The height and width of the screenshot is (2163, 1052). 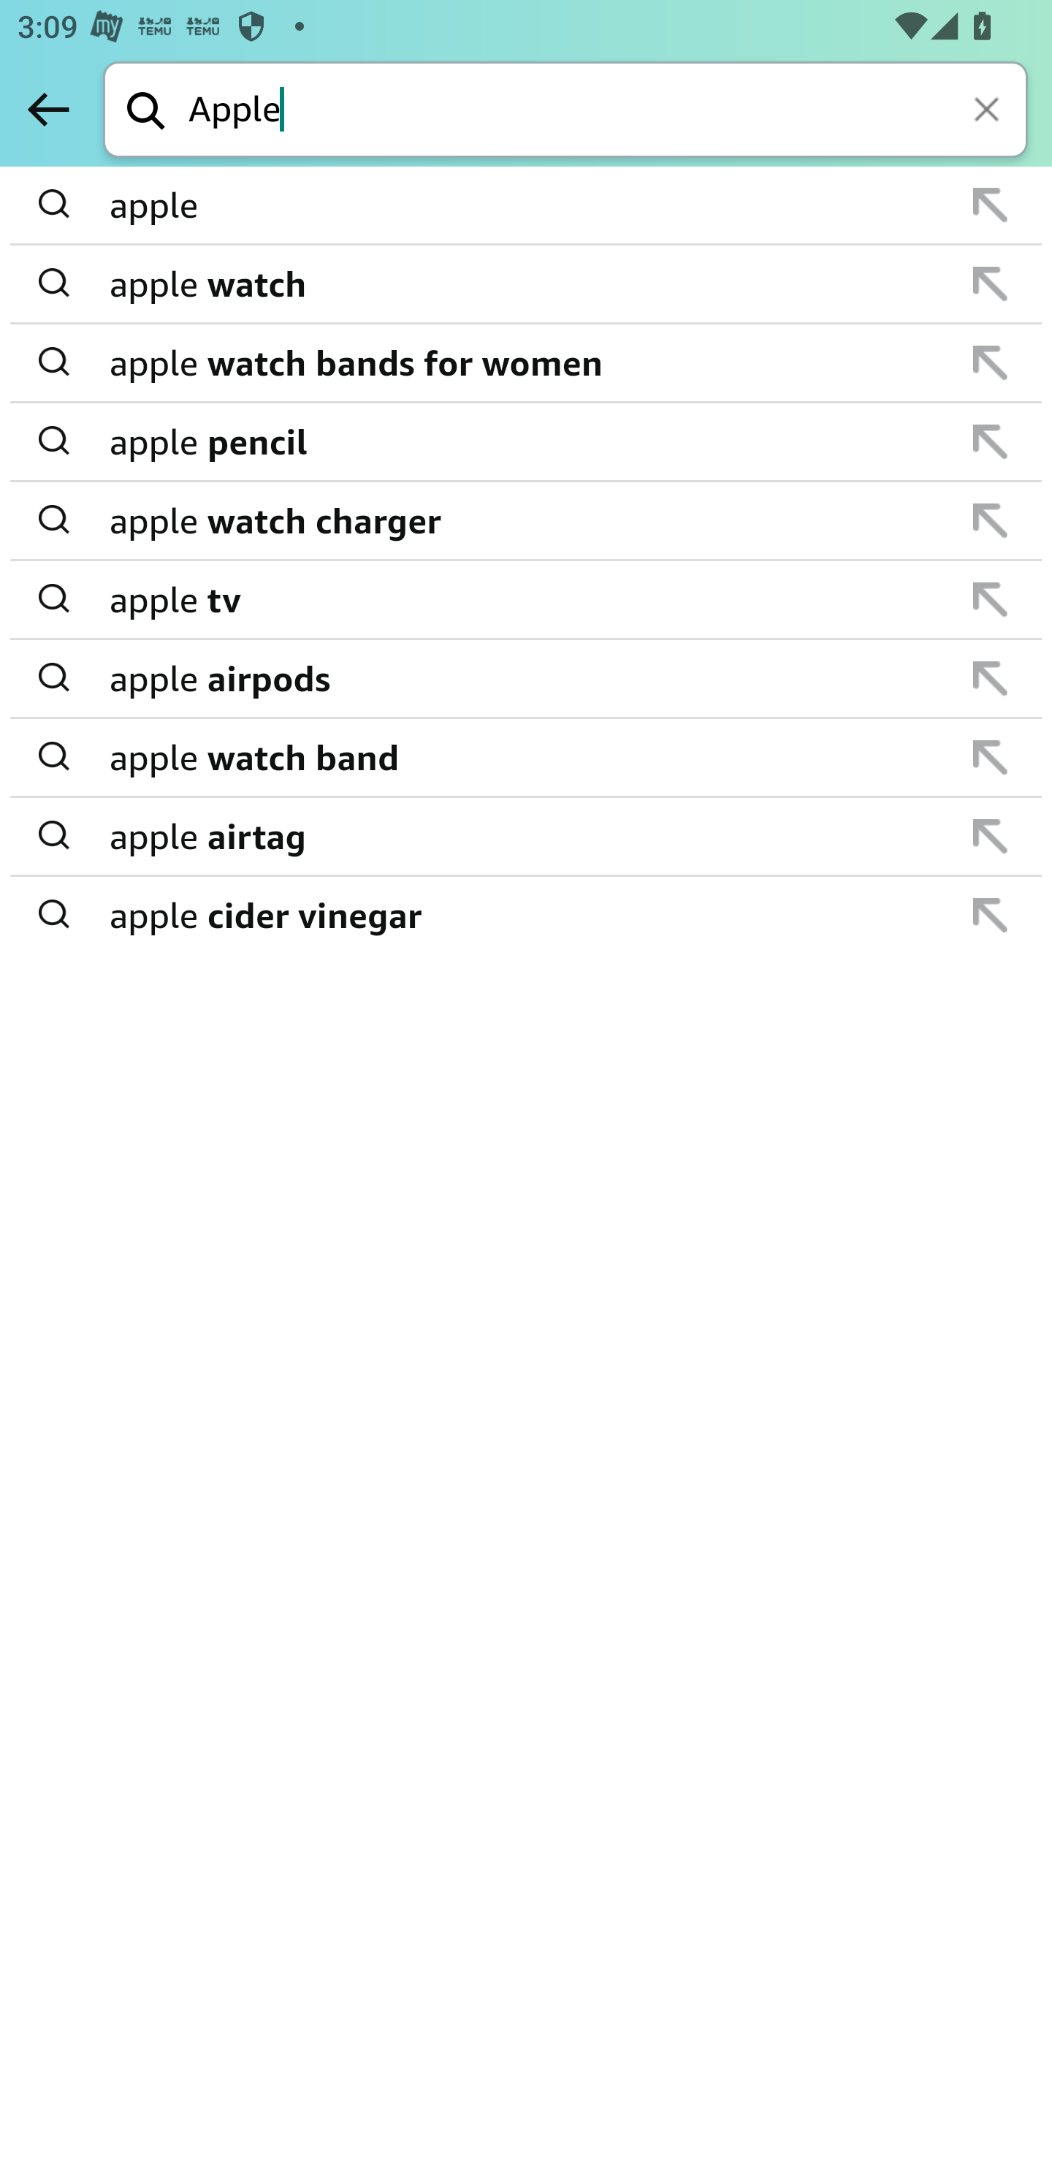 What do you see at coordinates (526, 600) in the screenshot?
I see `append suggestion apple tv` at bounding box center [526, 600].